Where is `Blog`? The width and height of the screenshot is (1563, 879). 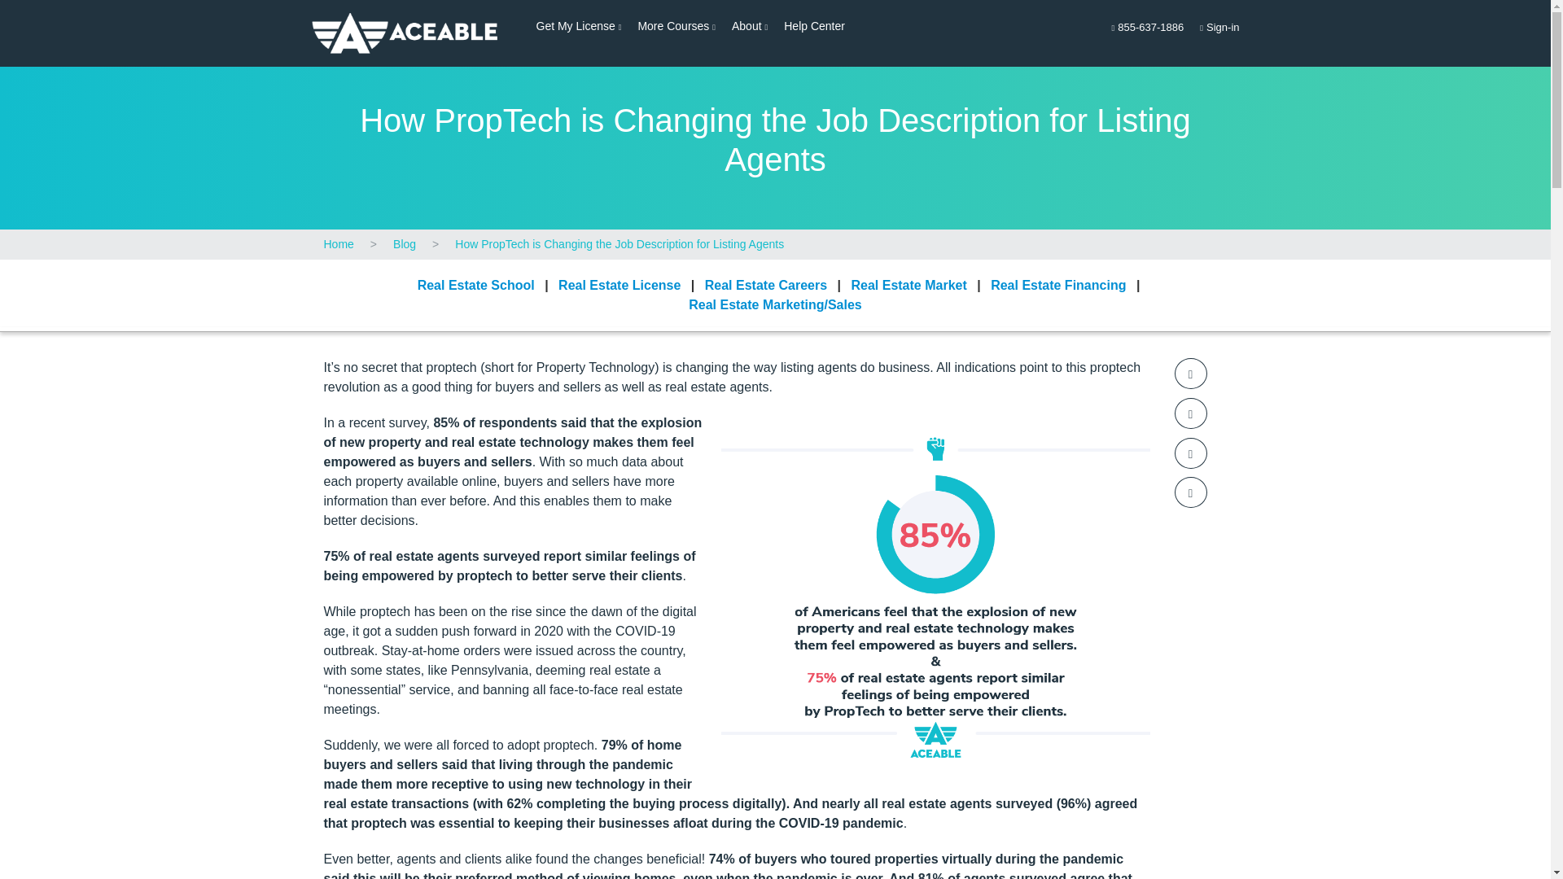 Blog is located at coordinates (404, 244).